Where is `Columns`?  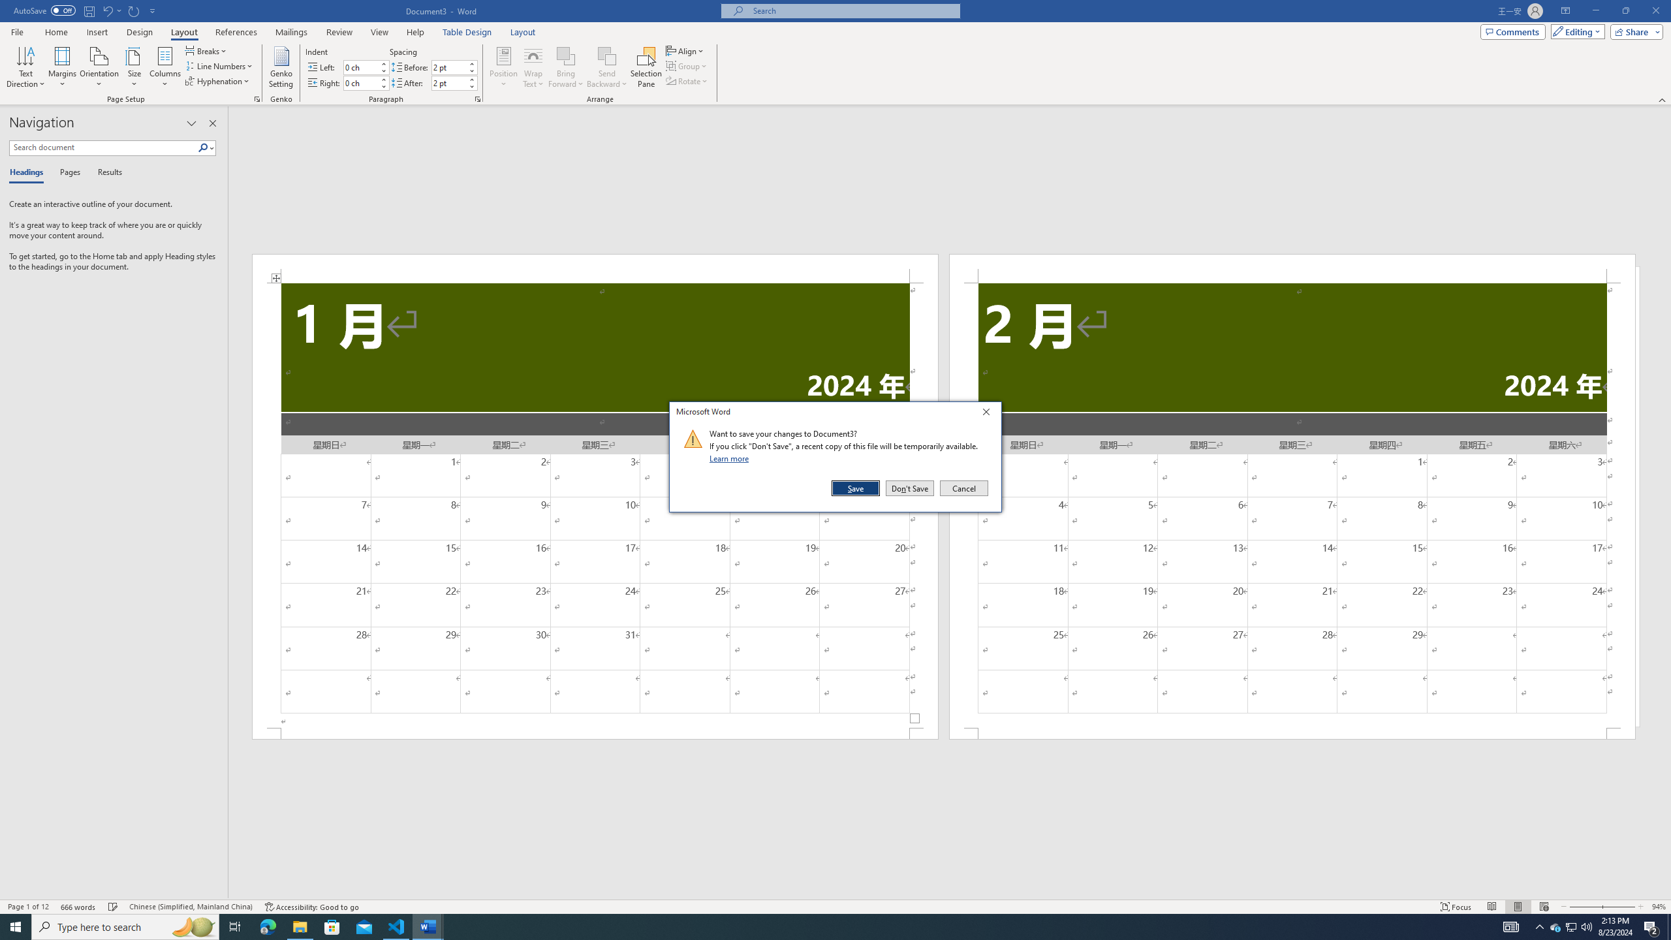 Columns is located at coordinates (165, 67).